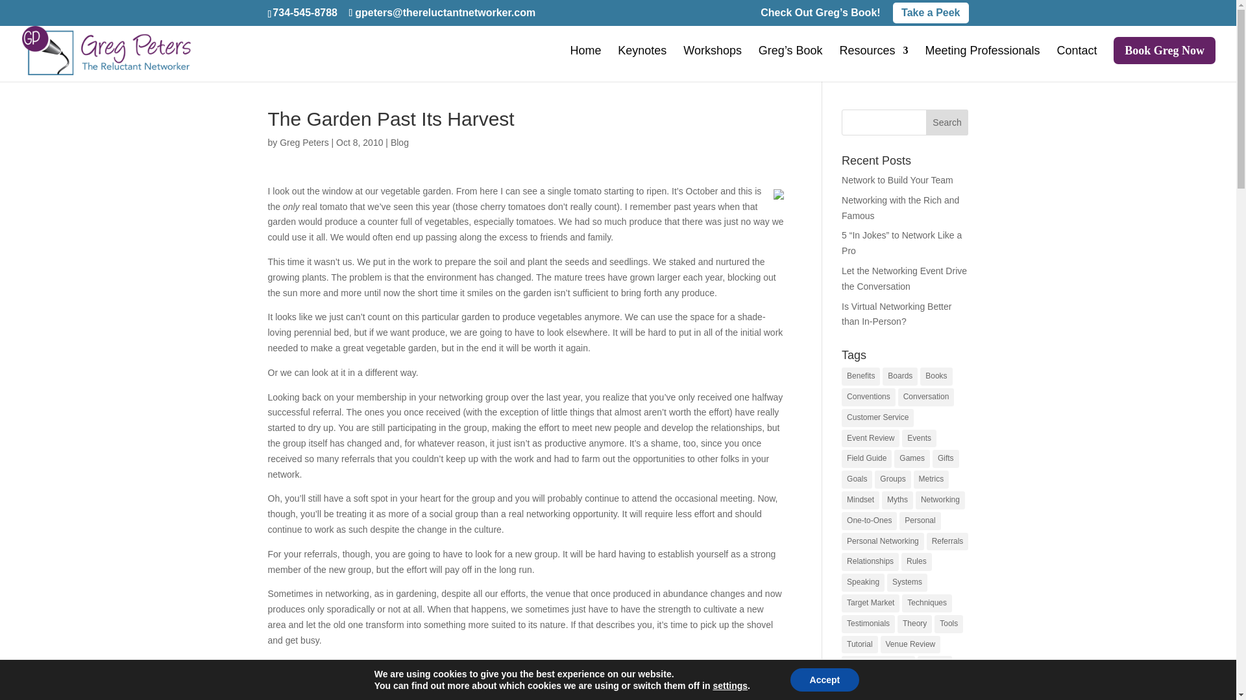 The image size is (1246, 700). What do you see at coordinates (904, 279) in the screenshot?
I see `Let the Networking Event Drive the Conversation` at bounding box center [904, 279].